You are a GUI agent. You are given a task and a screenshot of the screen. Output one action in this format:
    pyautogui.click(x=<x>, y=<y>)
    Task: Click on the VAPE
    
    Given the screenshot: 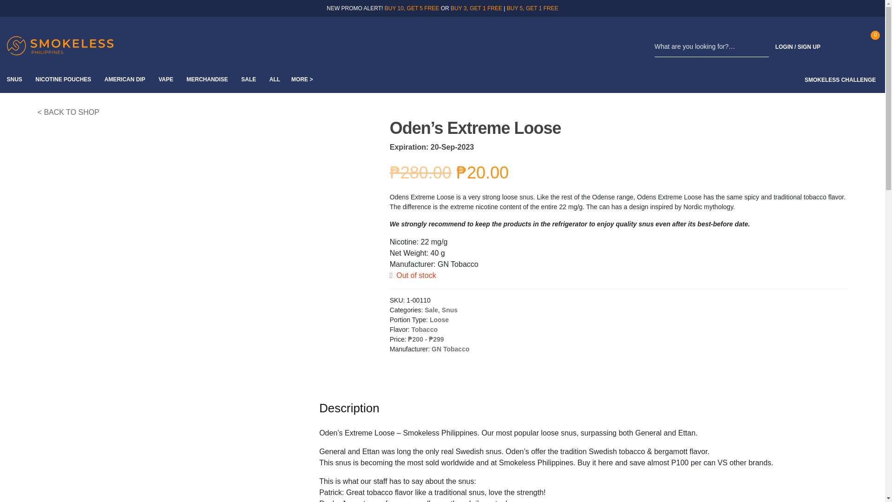 What is the action you would take?
    pyautogui.click(x=165, y=79)
    